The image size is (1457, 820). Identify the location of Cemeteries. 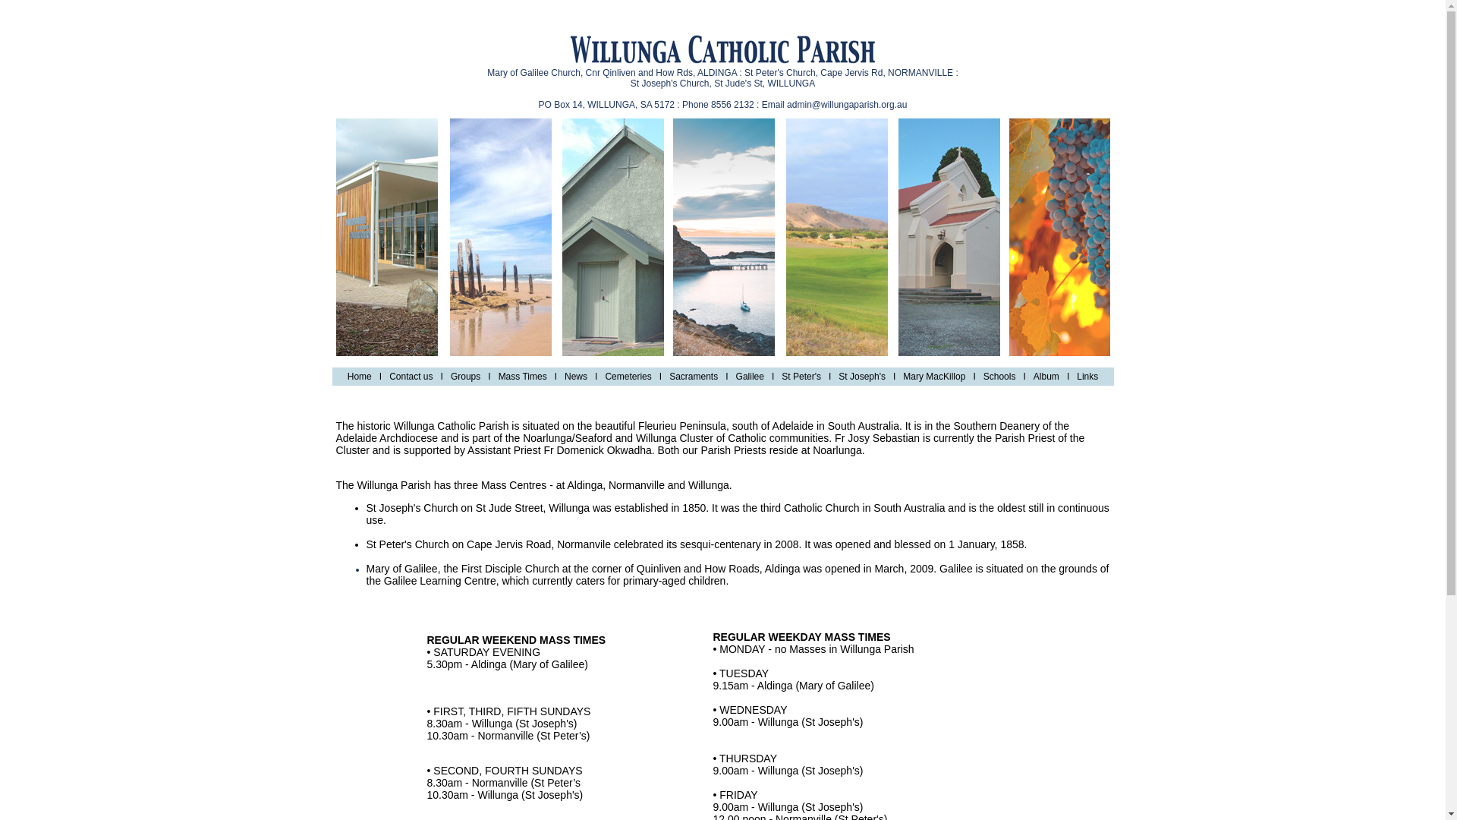
(628, 377).